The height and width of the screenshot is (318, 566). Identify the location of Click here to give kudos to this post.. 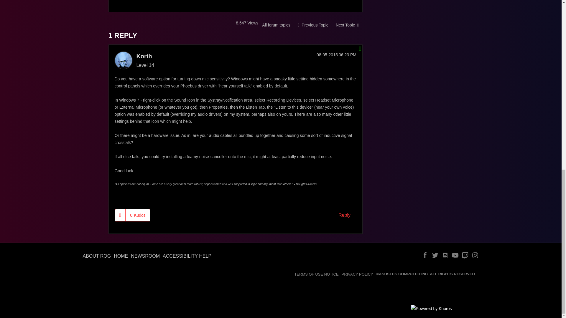
(120, 215).